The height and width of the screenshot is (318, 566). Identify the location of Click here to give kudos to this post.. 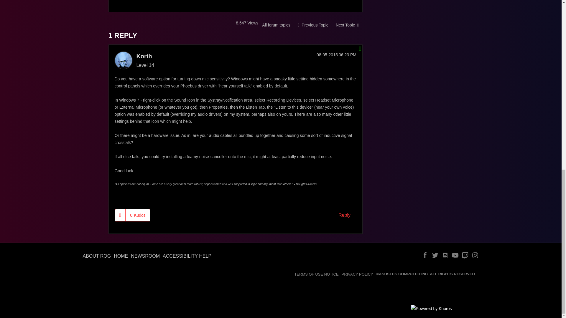
(120, 215).